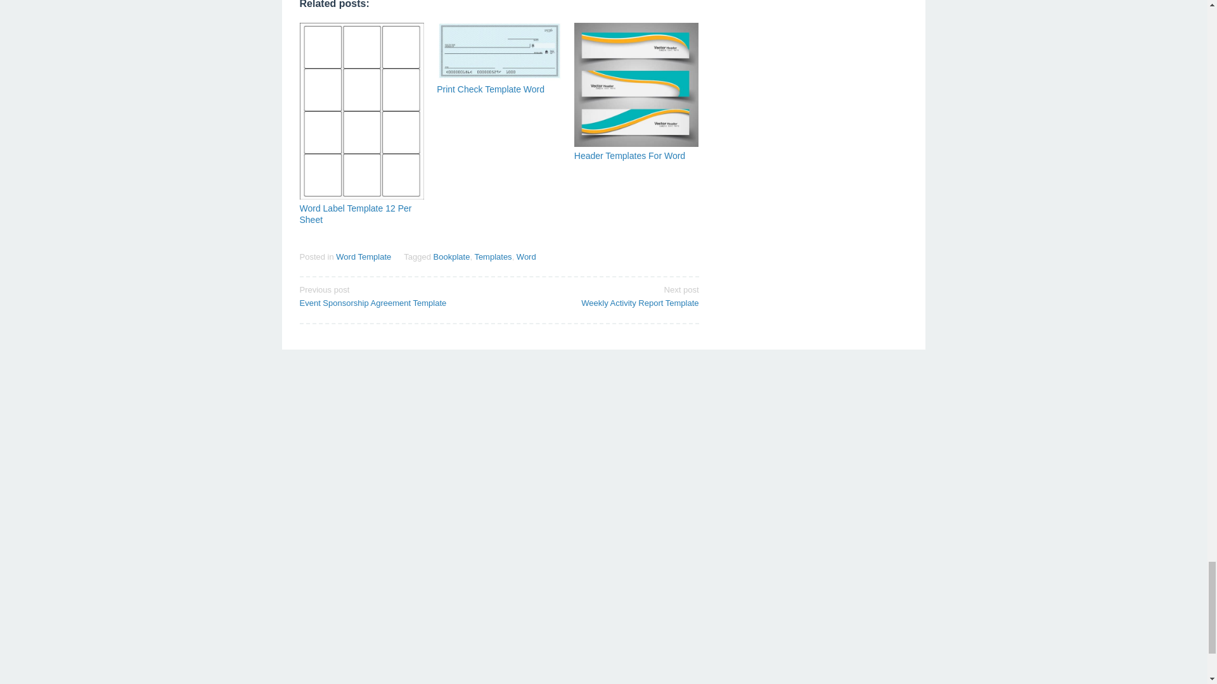 This screenshot has width=1217, height=684. Describe the element at coordinates (394, 296) in the screenshot. I see `Bookplate` at that location.